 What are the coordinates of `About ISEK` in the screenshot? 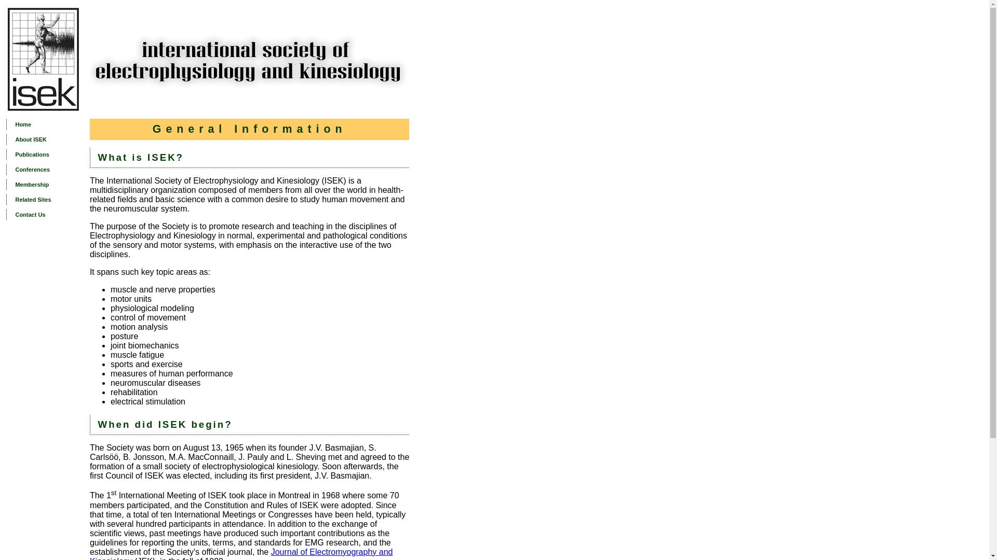 It's located at (47, 139).